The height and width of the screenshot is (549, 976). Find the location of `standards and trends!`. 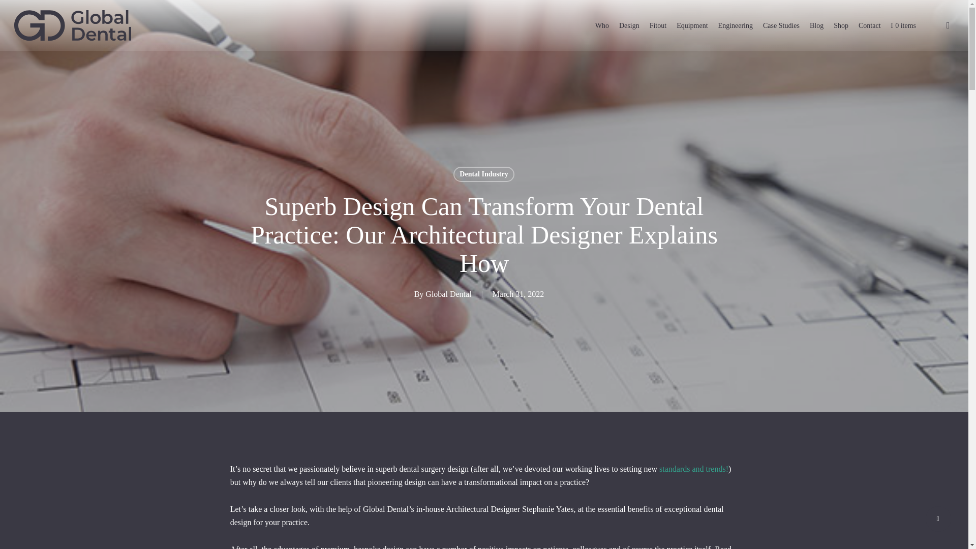

standards and trends! is located at coordinates (693, 469).